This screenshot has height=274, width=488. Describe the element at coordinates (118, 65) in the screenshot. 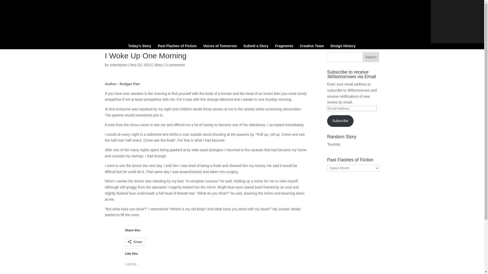

I see `submission` at that location.